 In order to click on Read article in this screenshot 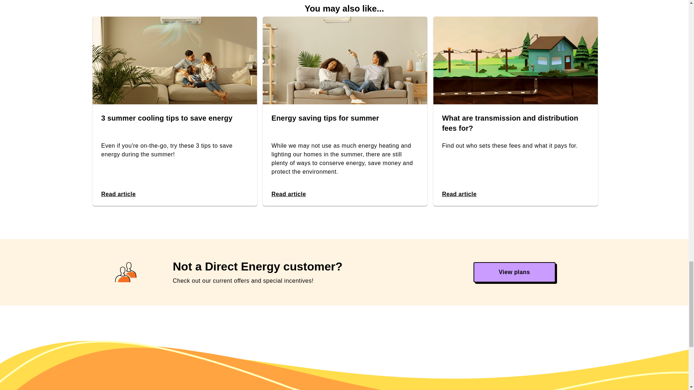, I will do `click(119, 194)`.